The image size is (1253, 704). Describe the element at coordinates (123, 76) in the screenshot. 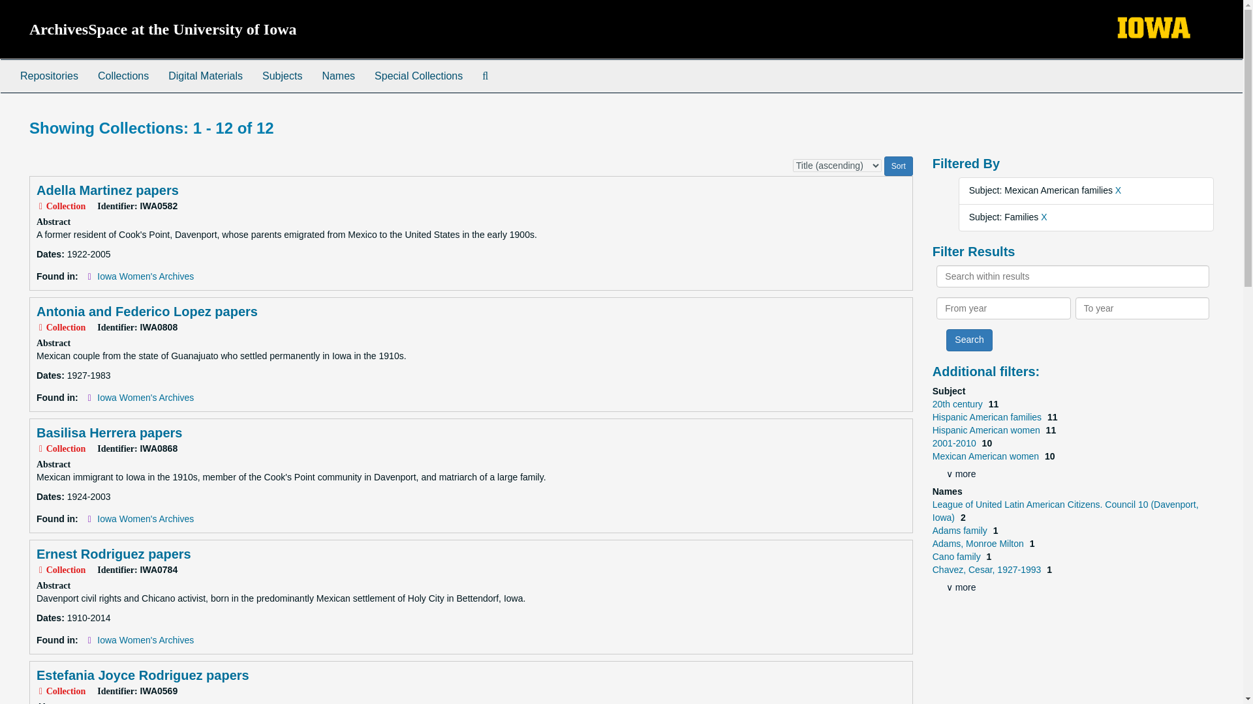

I see `Collections` at that location.